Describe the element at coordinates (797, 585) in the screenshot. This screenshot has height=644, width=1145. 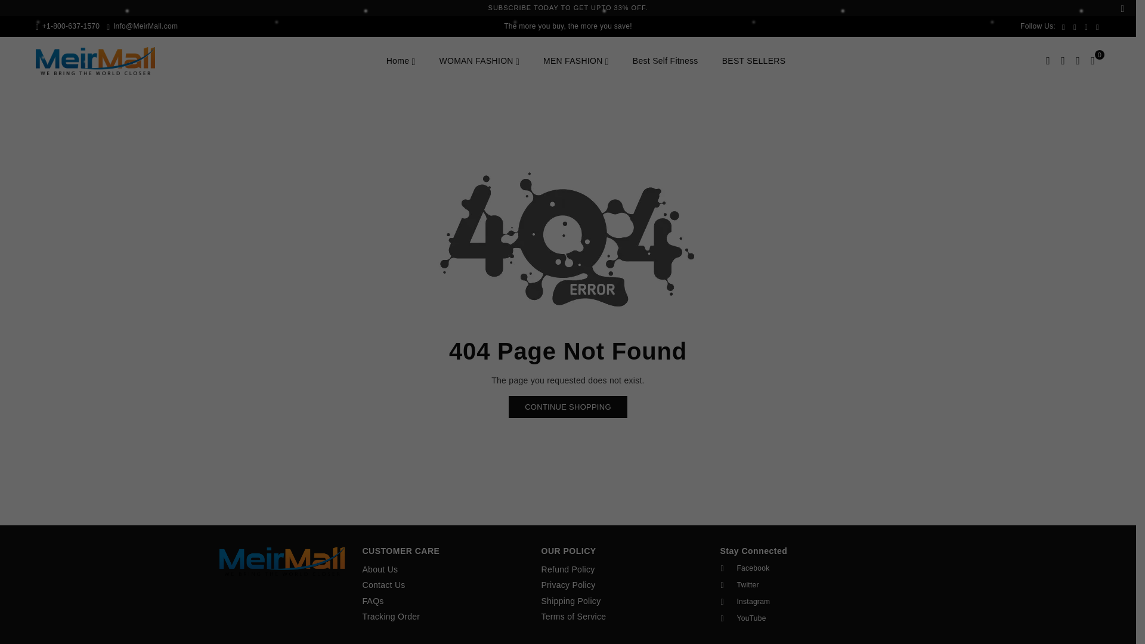
I see `MeirMall on Twitter` at that location.